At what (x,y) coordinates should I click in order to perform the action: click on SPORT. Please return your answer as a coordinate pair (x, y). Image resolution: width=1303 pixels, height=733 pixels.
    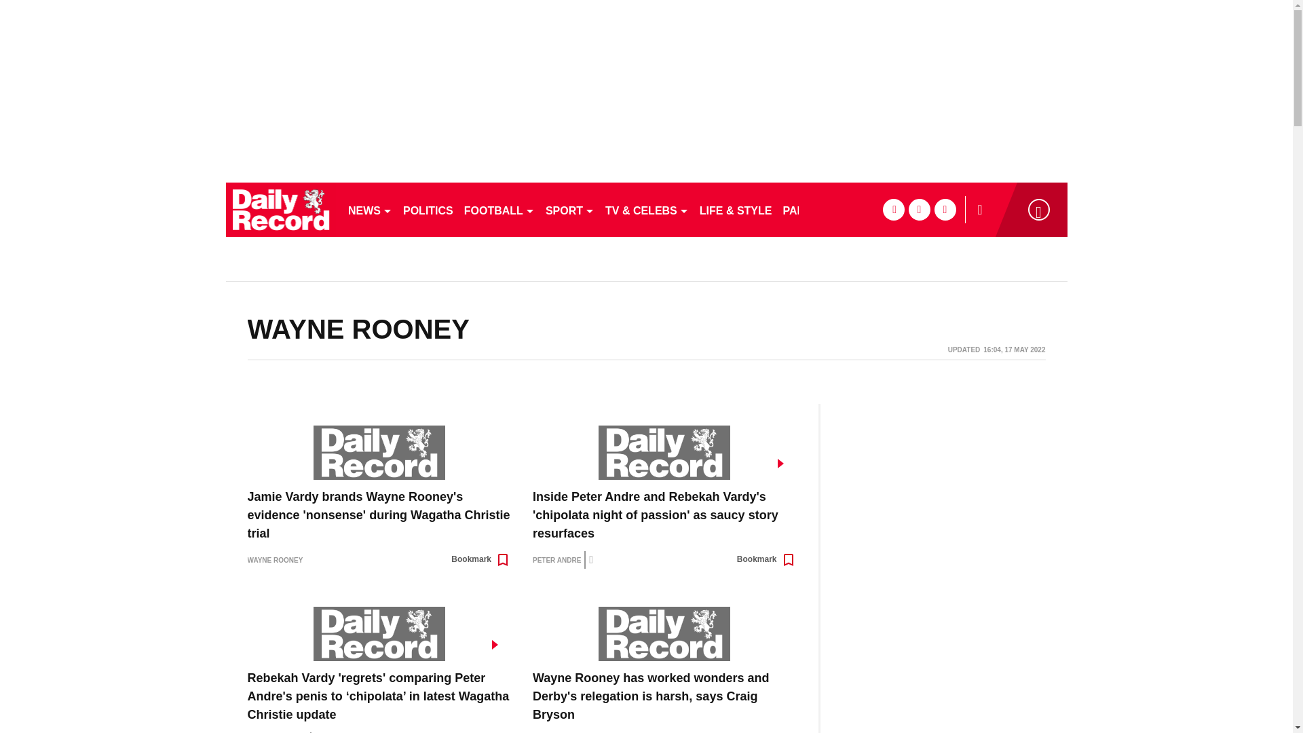
    Looking at the image, I should click on (570, 209).